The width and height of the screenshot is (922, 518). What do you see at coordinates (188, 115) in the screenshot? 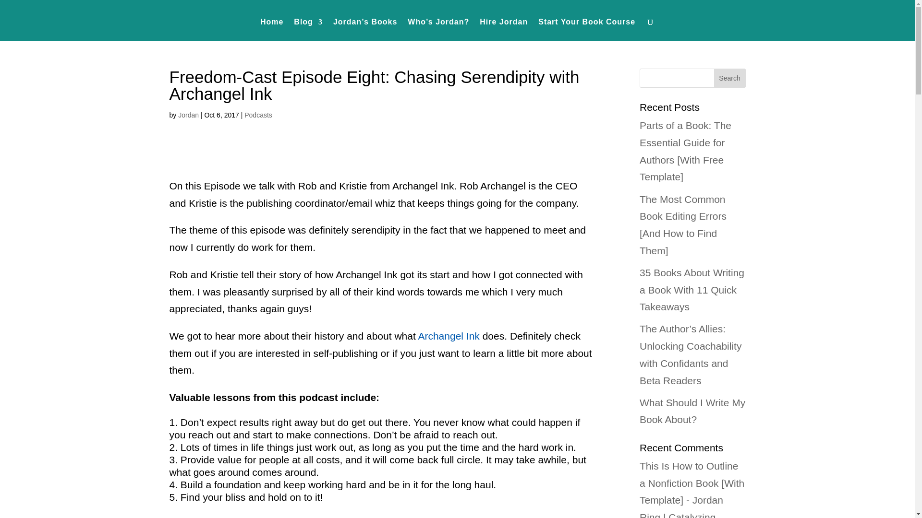
I see `Jordan` at bounding box center [188, 115].